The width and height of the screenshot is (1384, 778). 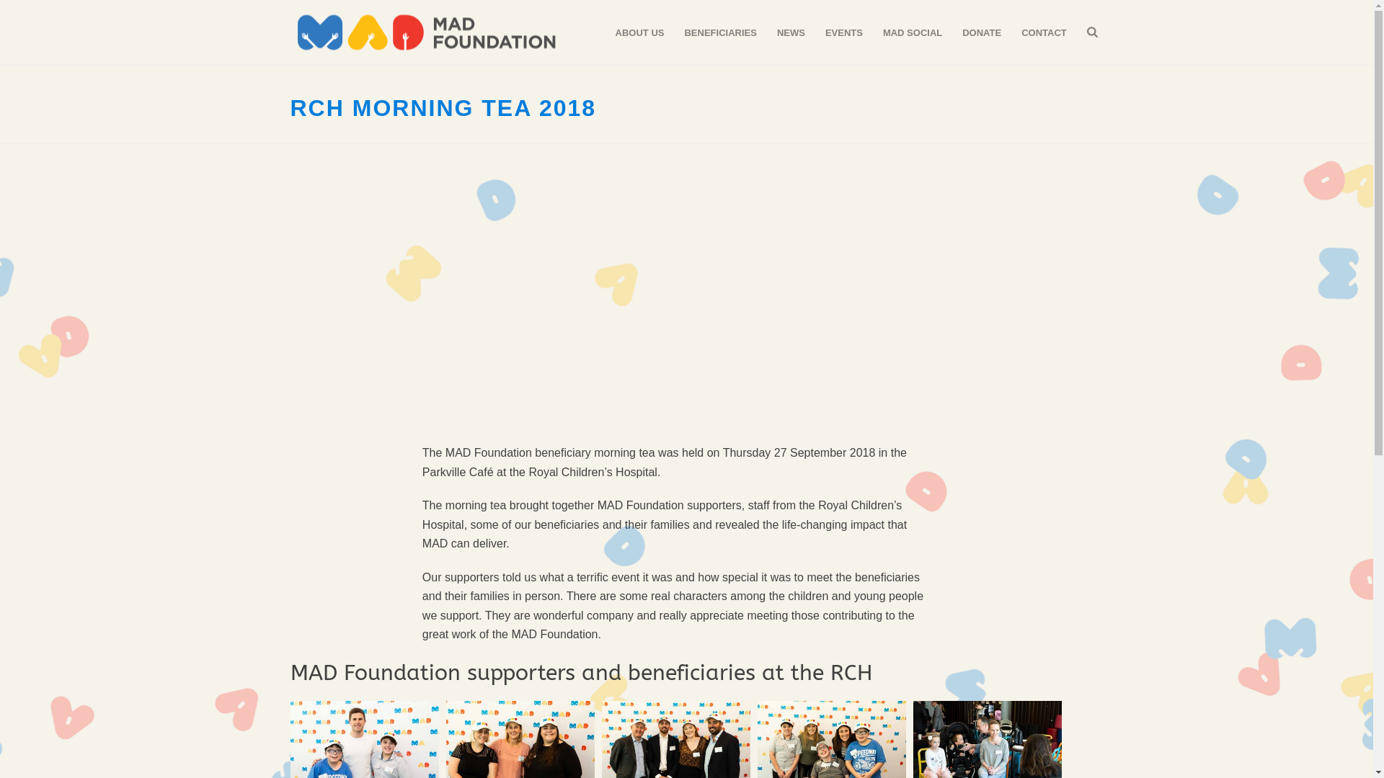 I want to click on CONTACT, so click(x=1044, y=33).